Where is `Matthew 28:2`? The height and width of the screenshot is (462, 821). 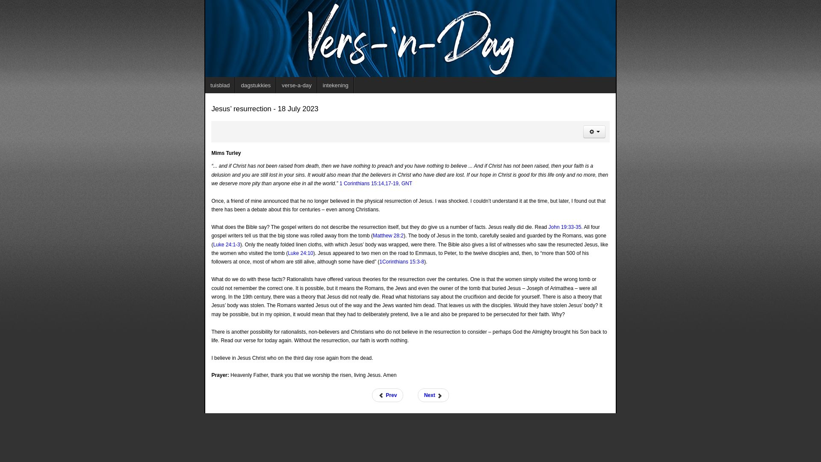
Matthew 28:2 is located at coordinates (388, 236).